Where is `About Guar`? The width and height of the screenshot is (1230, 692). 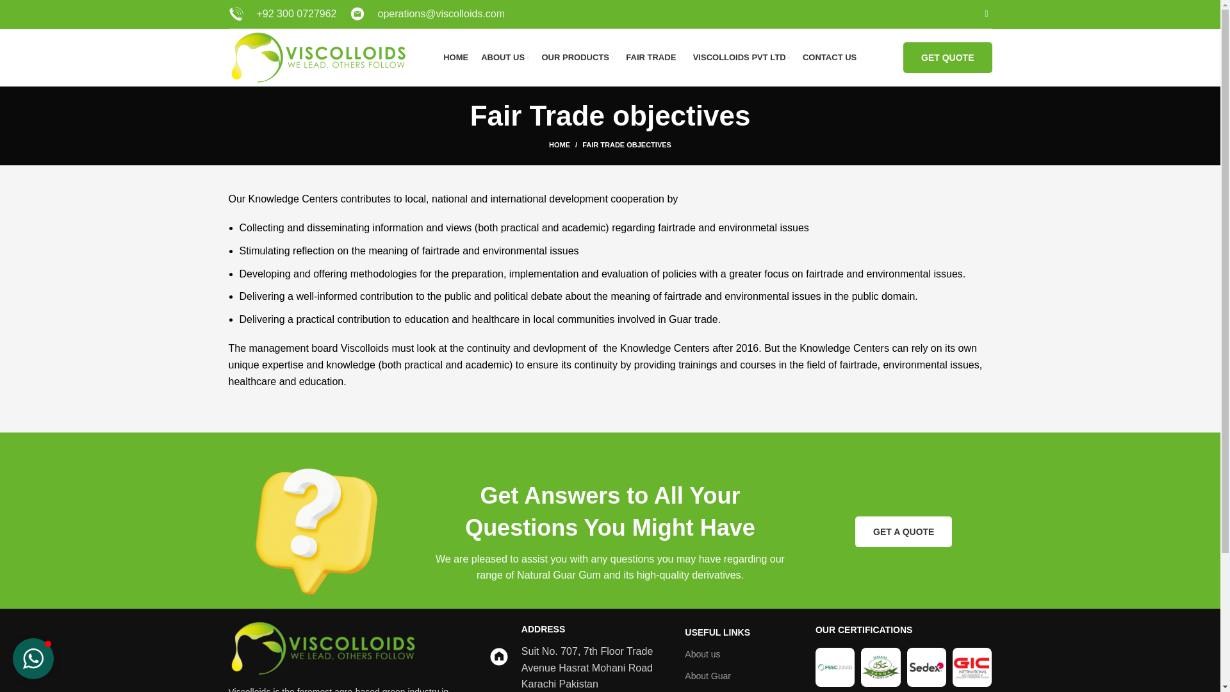 About Guar is located at coordinates (741, 675).